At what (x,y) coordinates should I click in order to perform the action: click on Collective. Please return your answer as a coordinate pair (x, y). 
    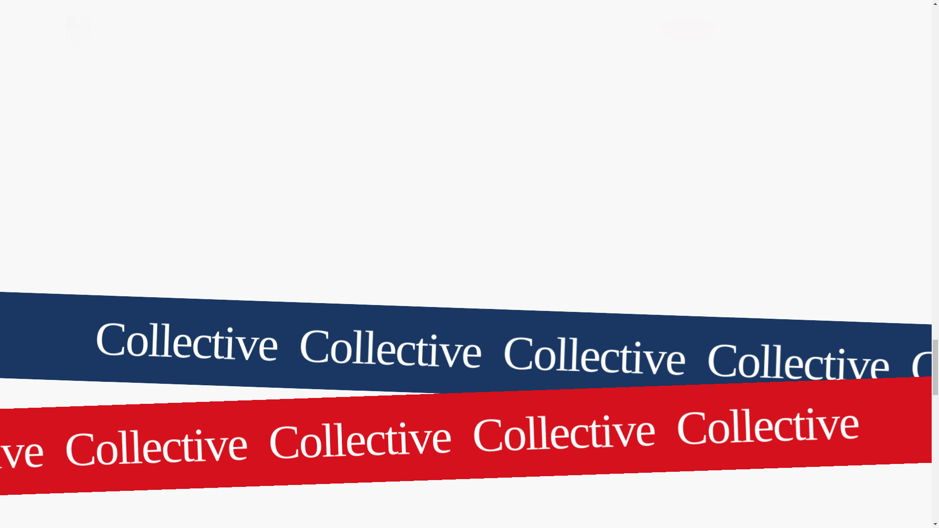
    Looking at the image, I should click on (230, 440).